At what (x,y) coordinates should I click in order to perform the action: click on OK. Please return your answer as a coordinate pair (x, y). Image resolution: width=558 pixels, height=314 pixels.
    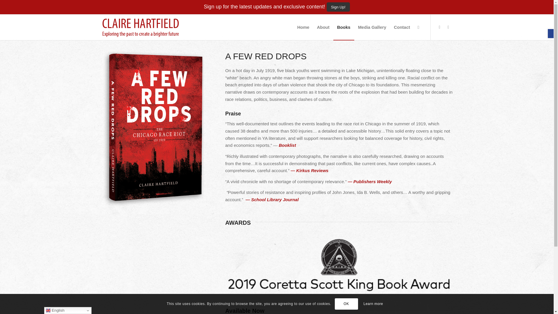
    Looking at the image, I should click on (346, 304).